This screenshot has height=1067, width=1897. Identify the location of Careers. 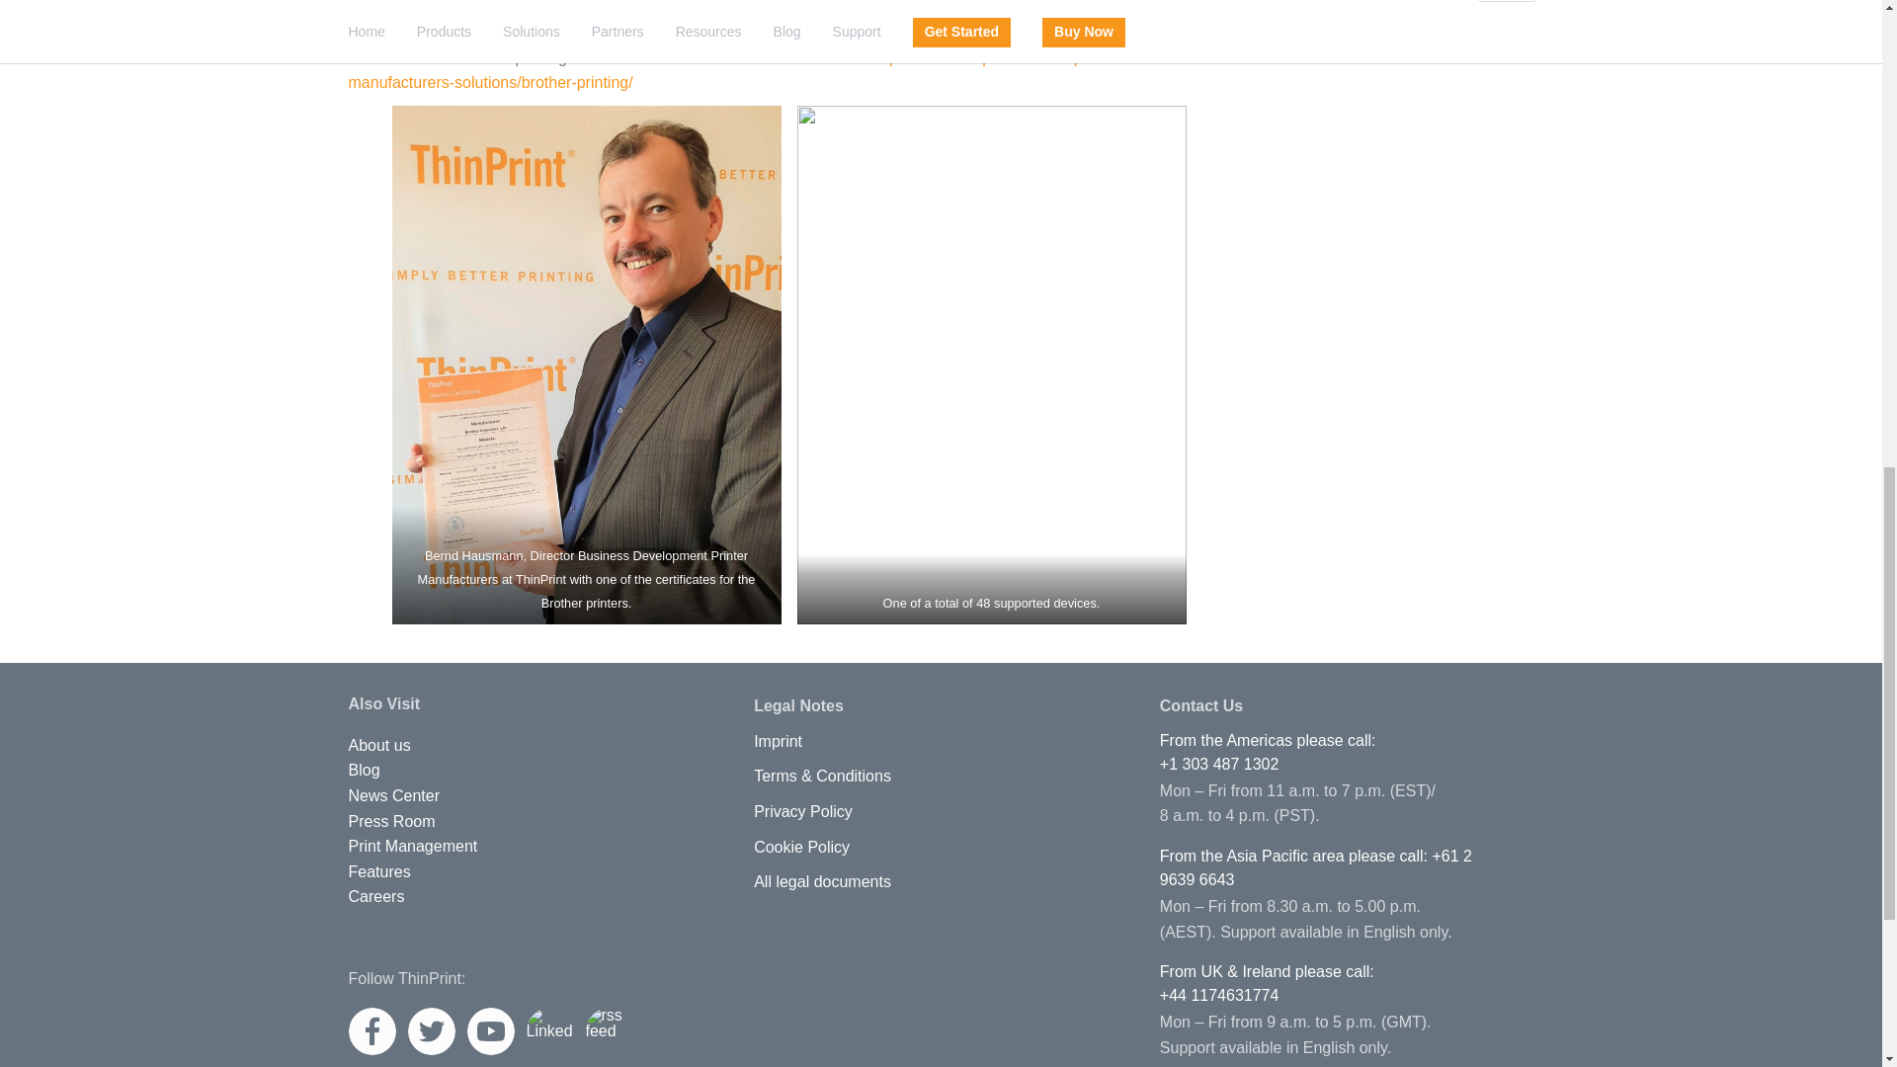
(375, 896).